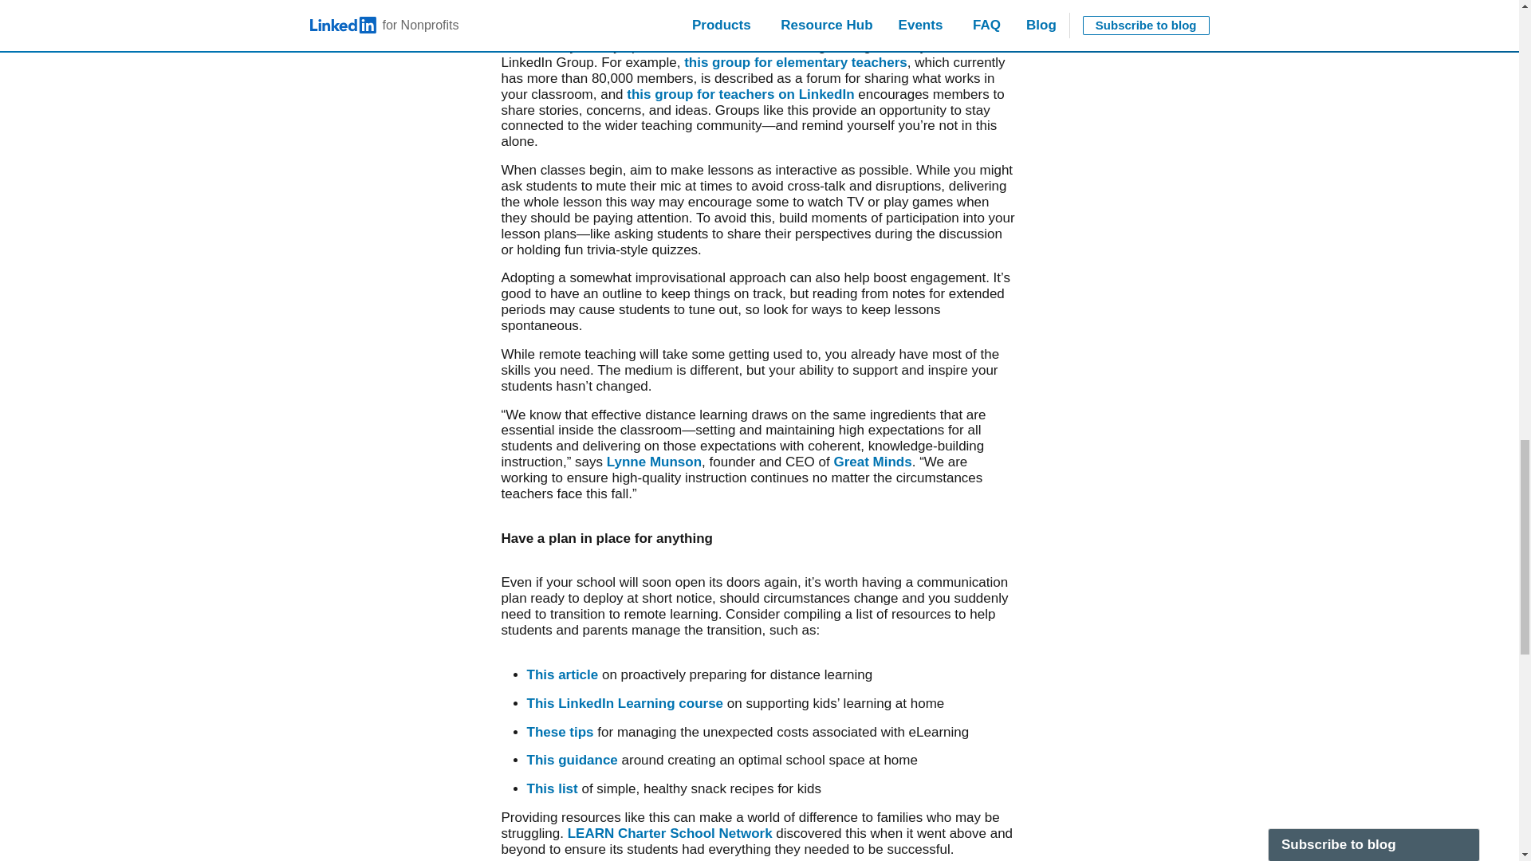  I want to click on this group for elementary teachers, so click(796, 62).